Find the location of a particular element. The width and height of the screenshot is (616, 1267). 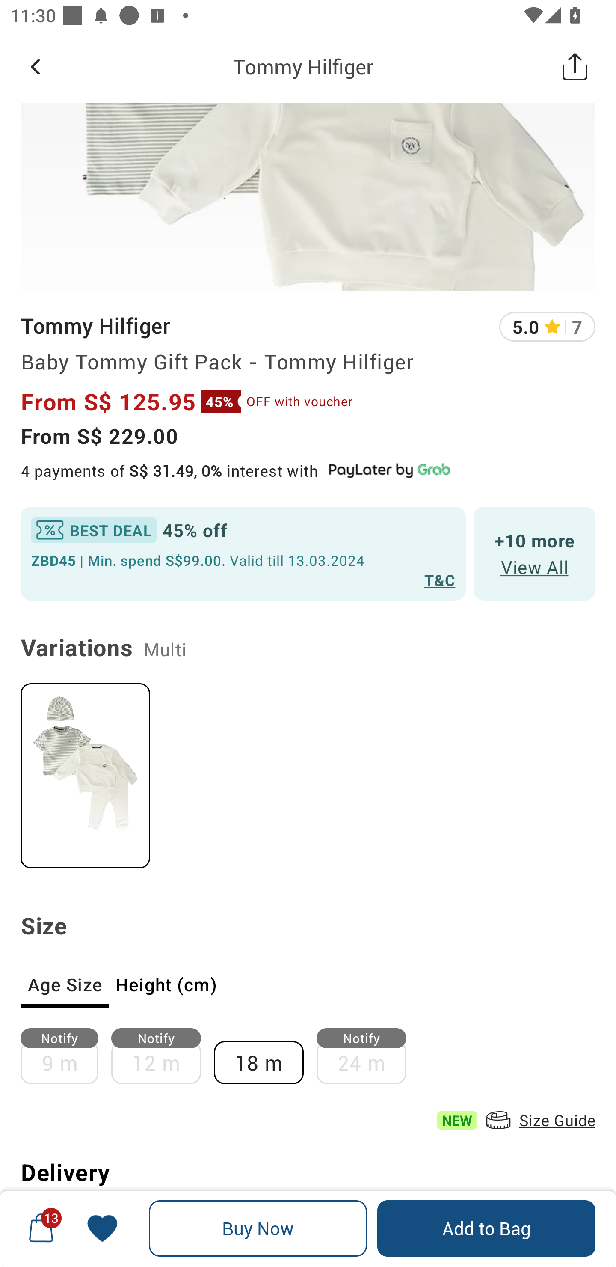

Notify 24 m is located at coordinates (368, 1056).